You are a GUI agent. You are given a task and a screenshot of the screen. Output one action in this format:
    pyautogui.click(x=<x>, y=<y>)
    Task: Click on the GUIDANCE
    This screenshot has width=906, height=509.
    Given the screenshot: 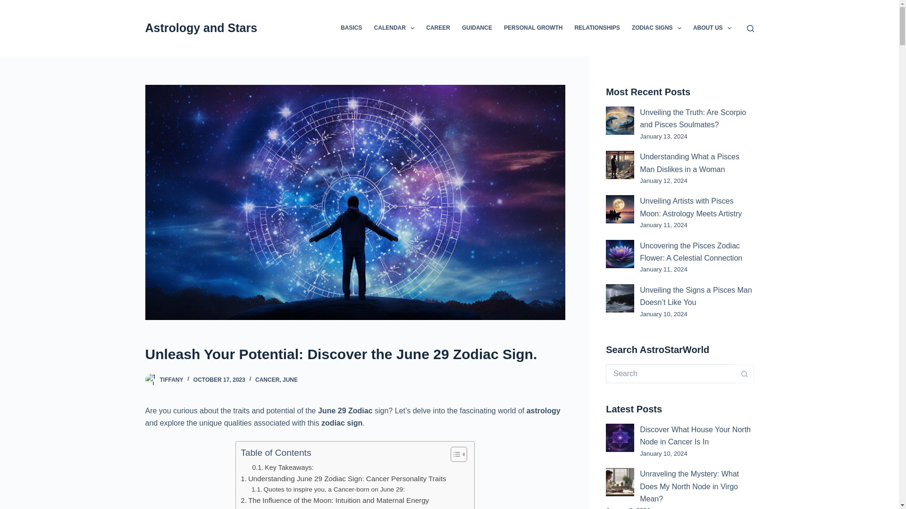 What is the action you would take?
    pyautogui.click(x=477, y=28)
    